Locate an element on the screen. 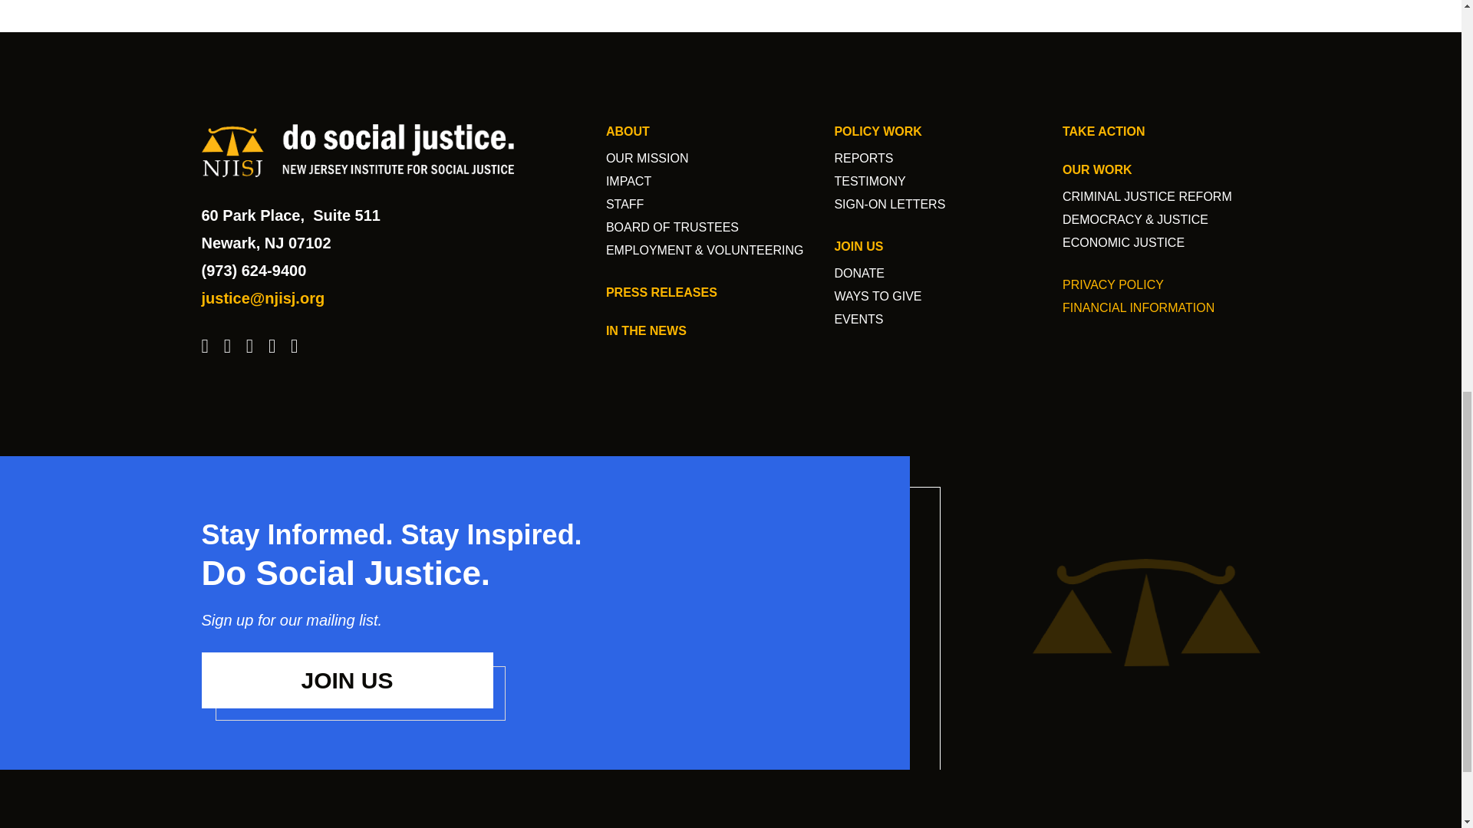  JOIN US is located at coordinates (346, 681).